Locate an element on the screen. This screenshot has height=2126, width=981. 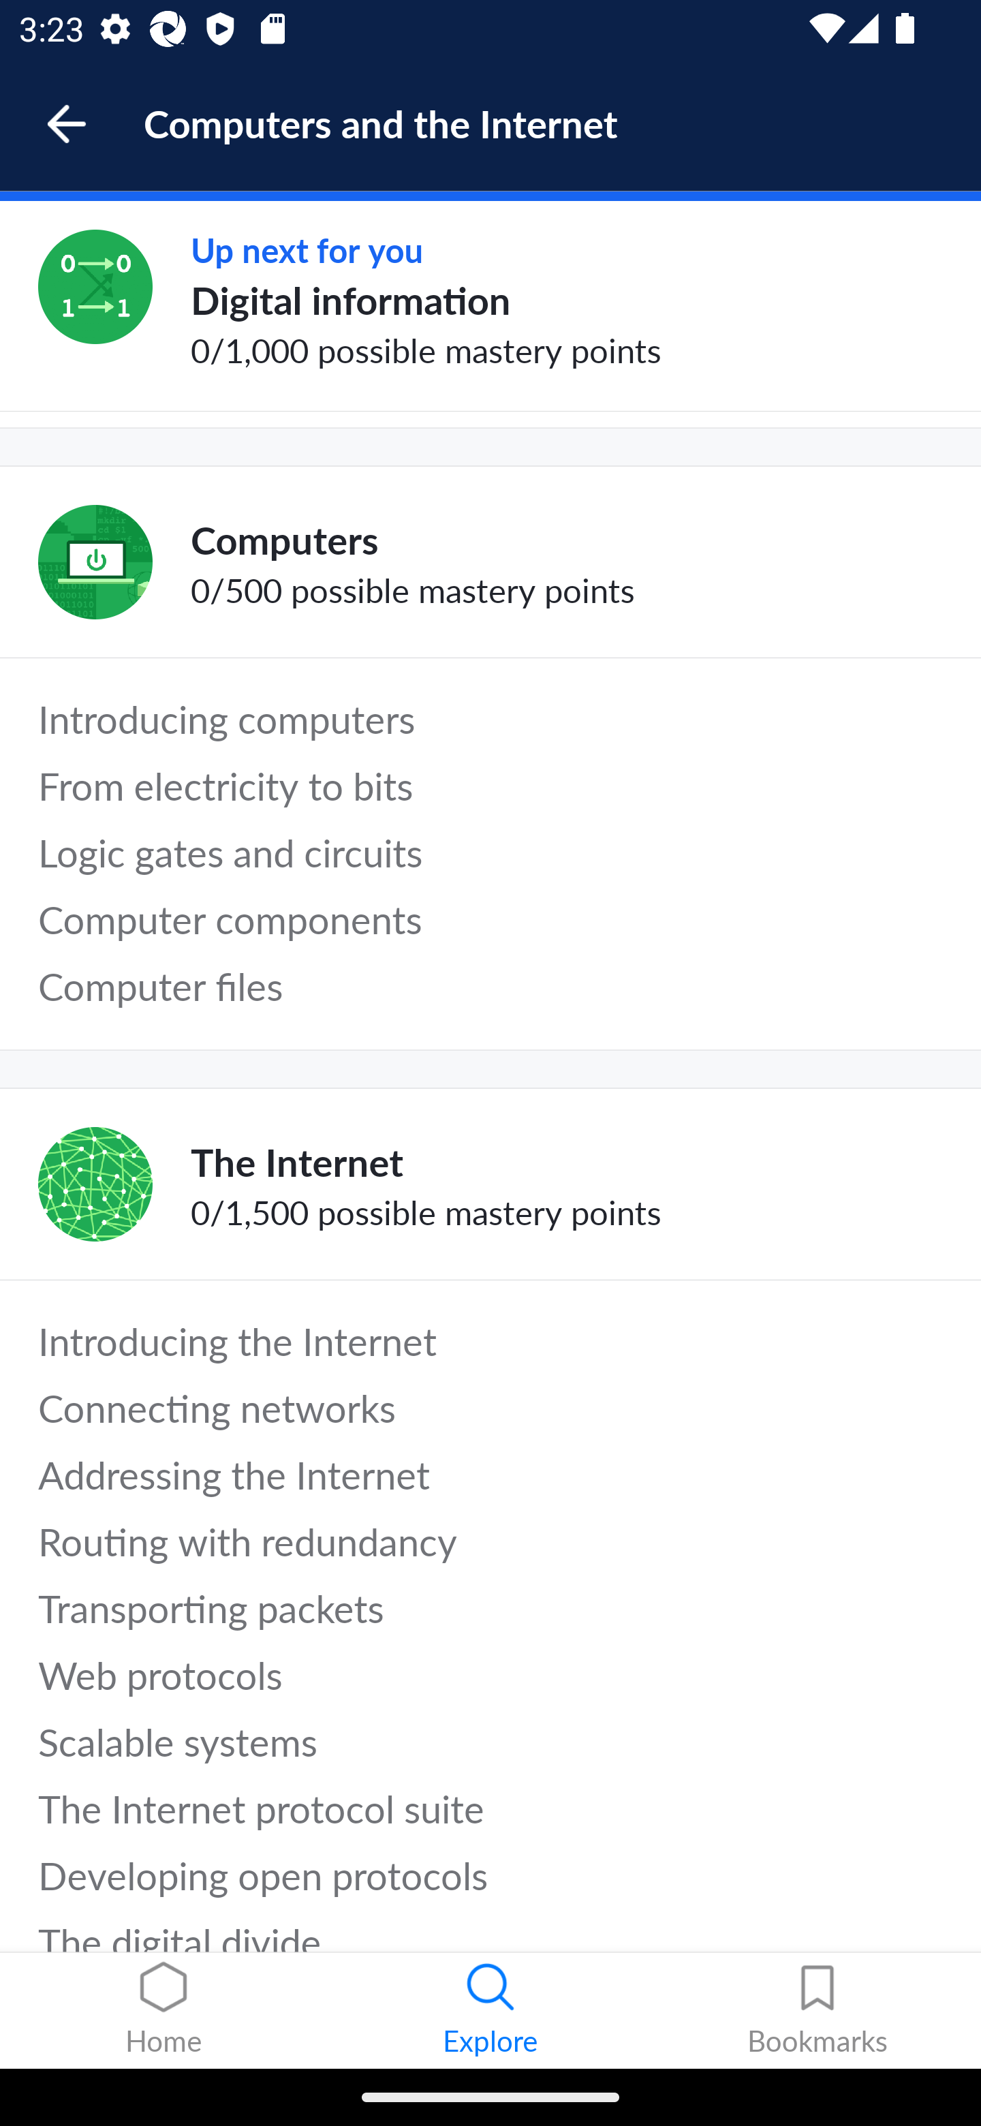
Home is located at coordinates (163, 2011).